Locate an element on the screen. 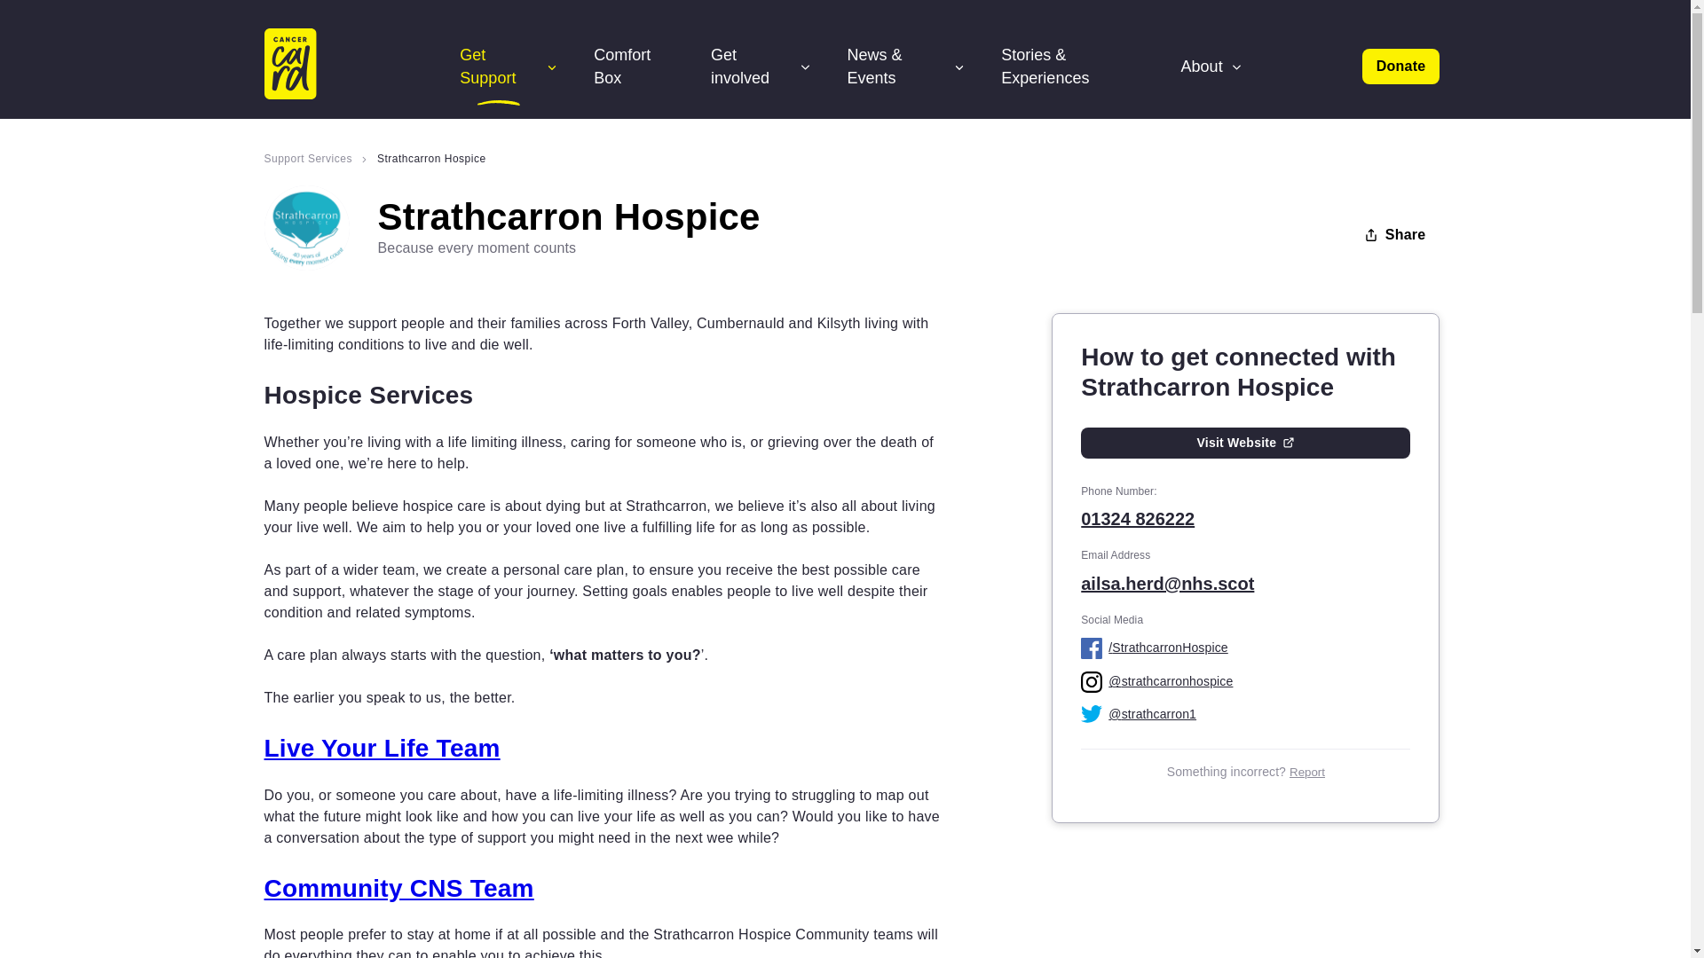  About is located at coordinates (1212, 66).